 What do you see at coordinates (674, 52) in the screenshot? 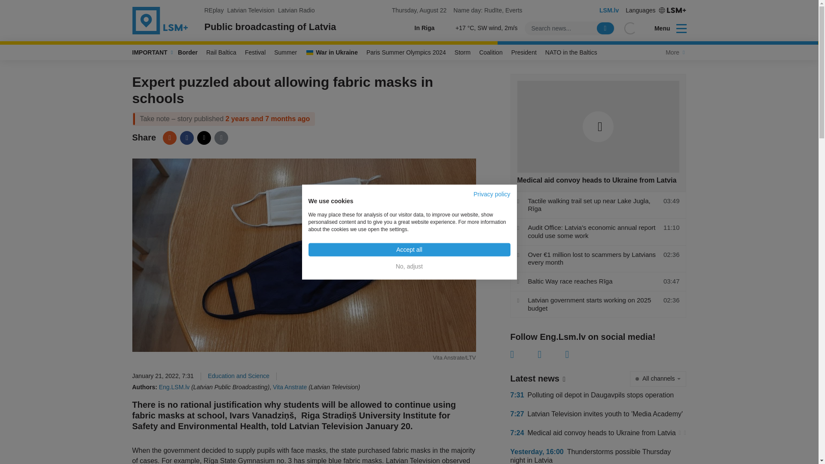
I see `More` at bounding box center [674, 52].